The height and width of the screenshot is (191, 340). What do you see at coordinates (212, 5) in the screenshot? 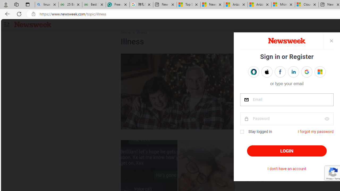
I see `News - MSN` at bounding box center [212, 5].